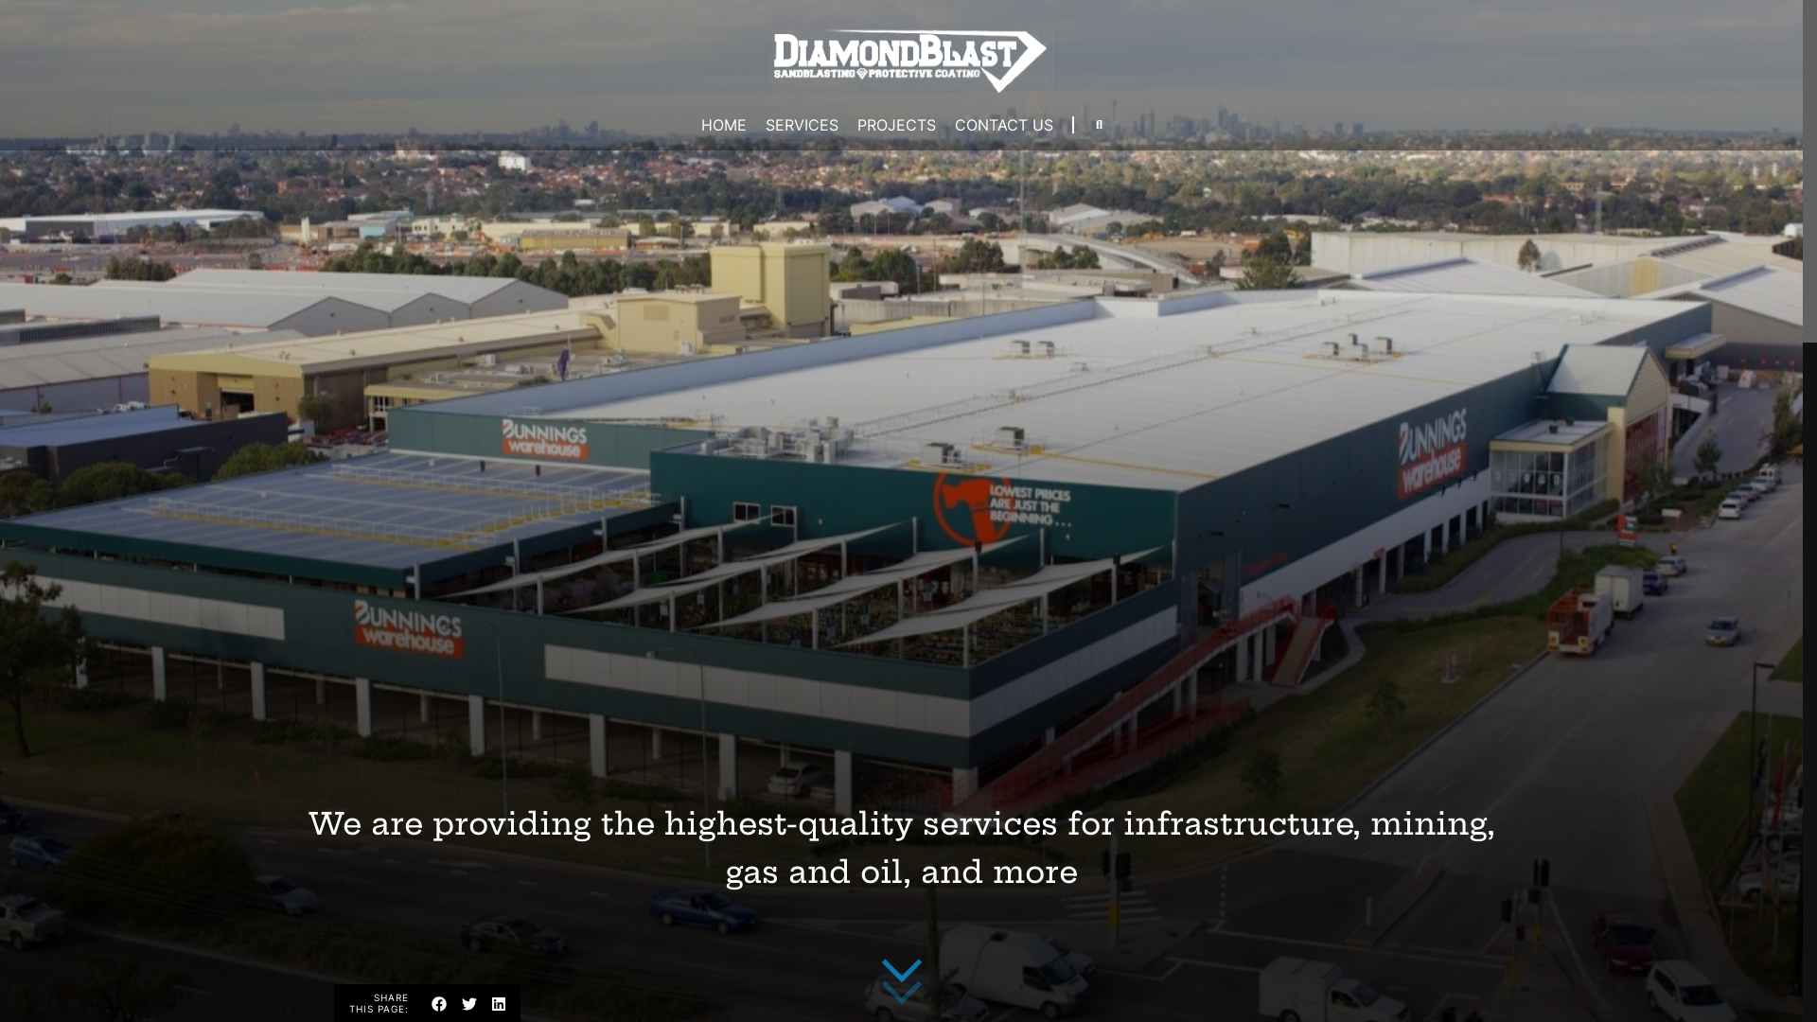 This screenshot has width=1817, height=1022. What do you see at coordinates (499, 1005) in the screenshot?
I see `Share on LinkedIn` at bounding box center [499, 1005].